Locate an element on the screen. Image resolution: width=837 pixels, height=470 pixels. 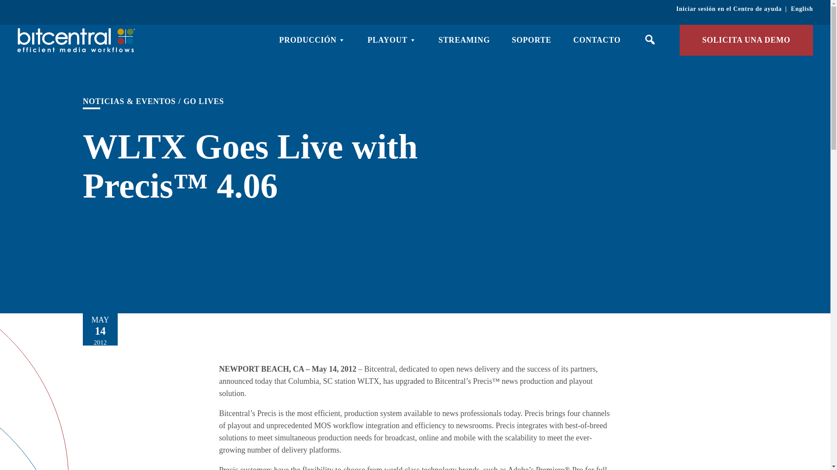
CONTACTO is located at coordinates (597, 40).